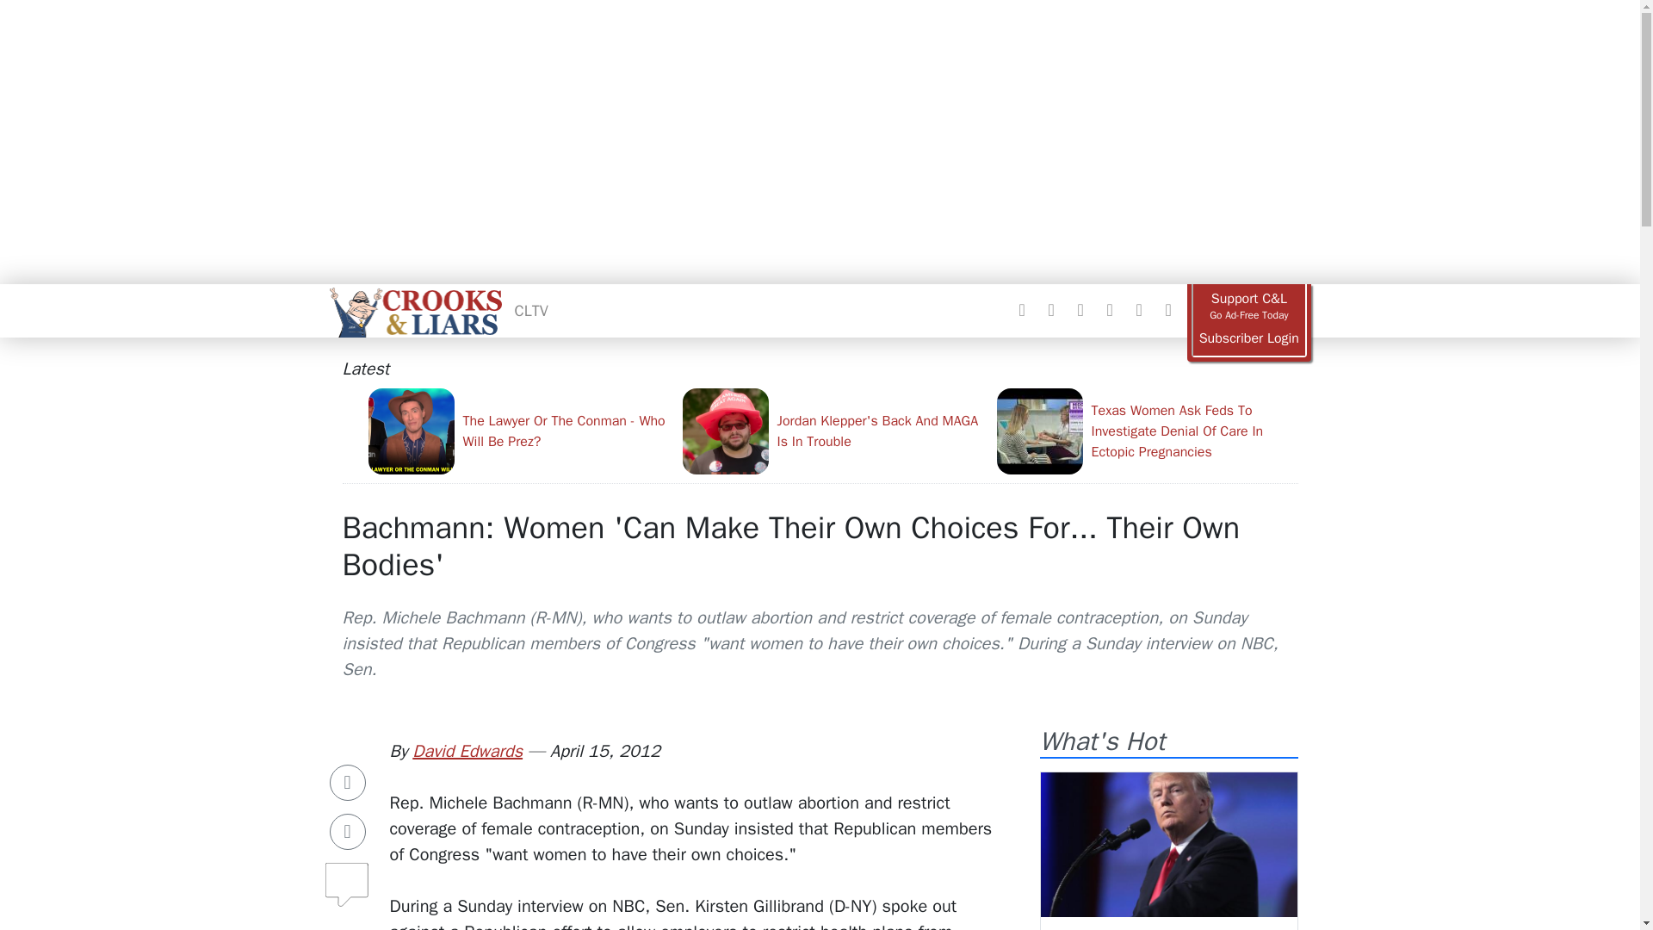  I want to click on David Edwards, so click(467, 751).